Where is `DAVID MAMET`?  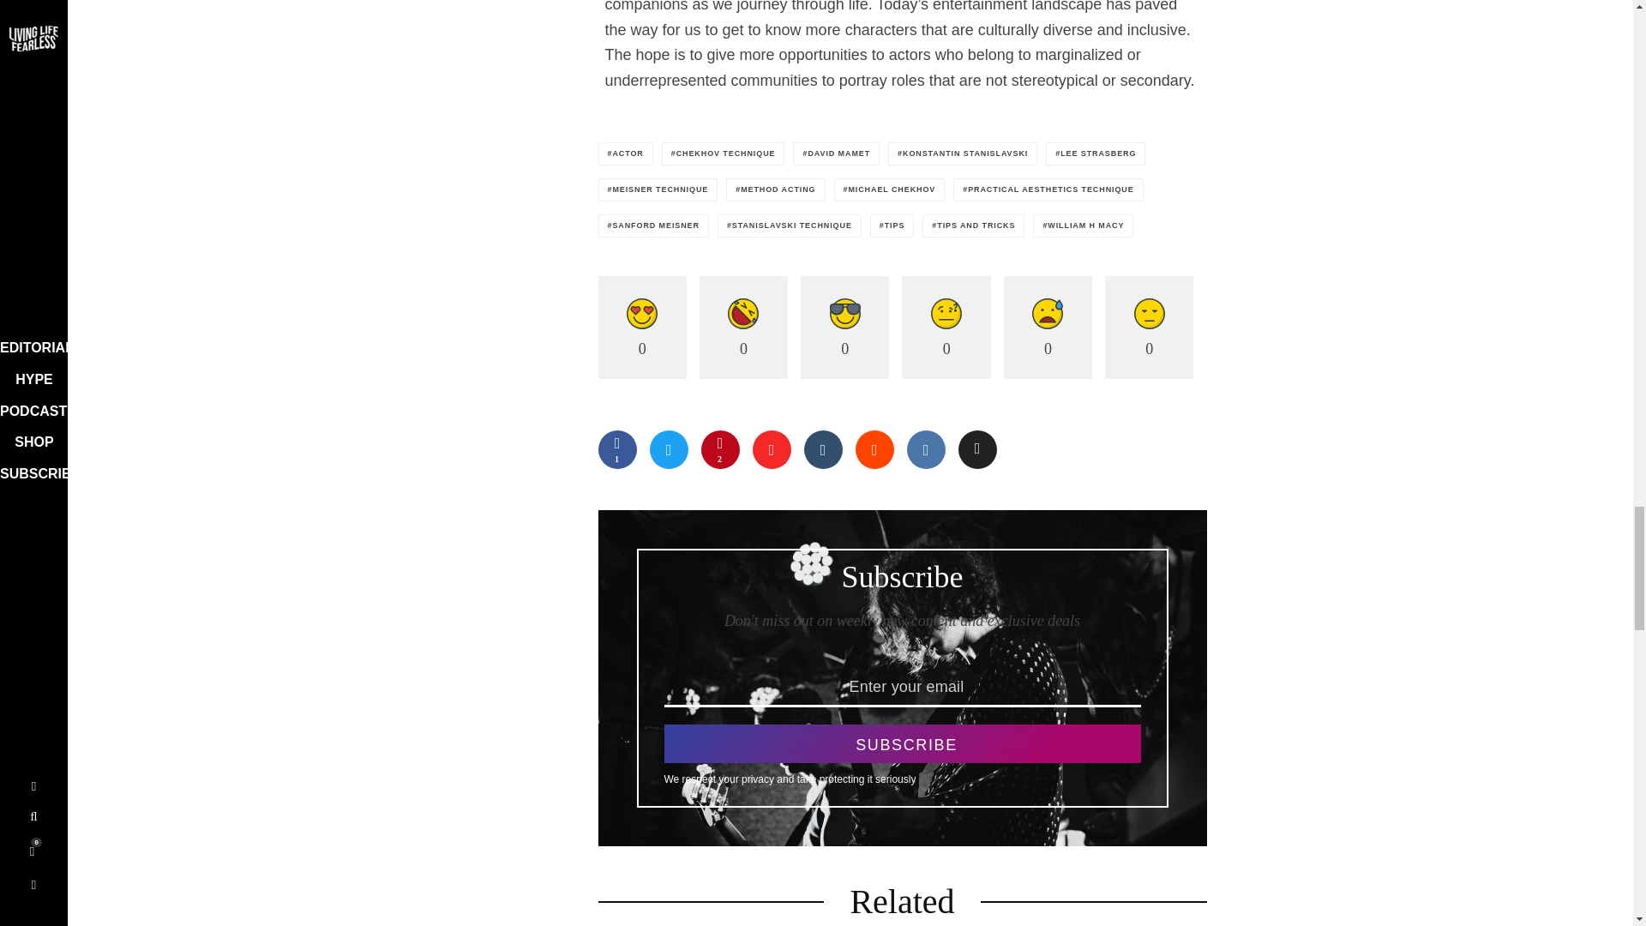 DAVID MAMET is located at coordinates (836, 154).